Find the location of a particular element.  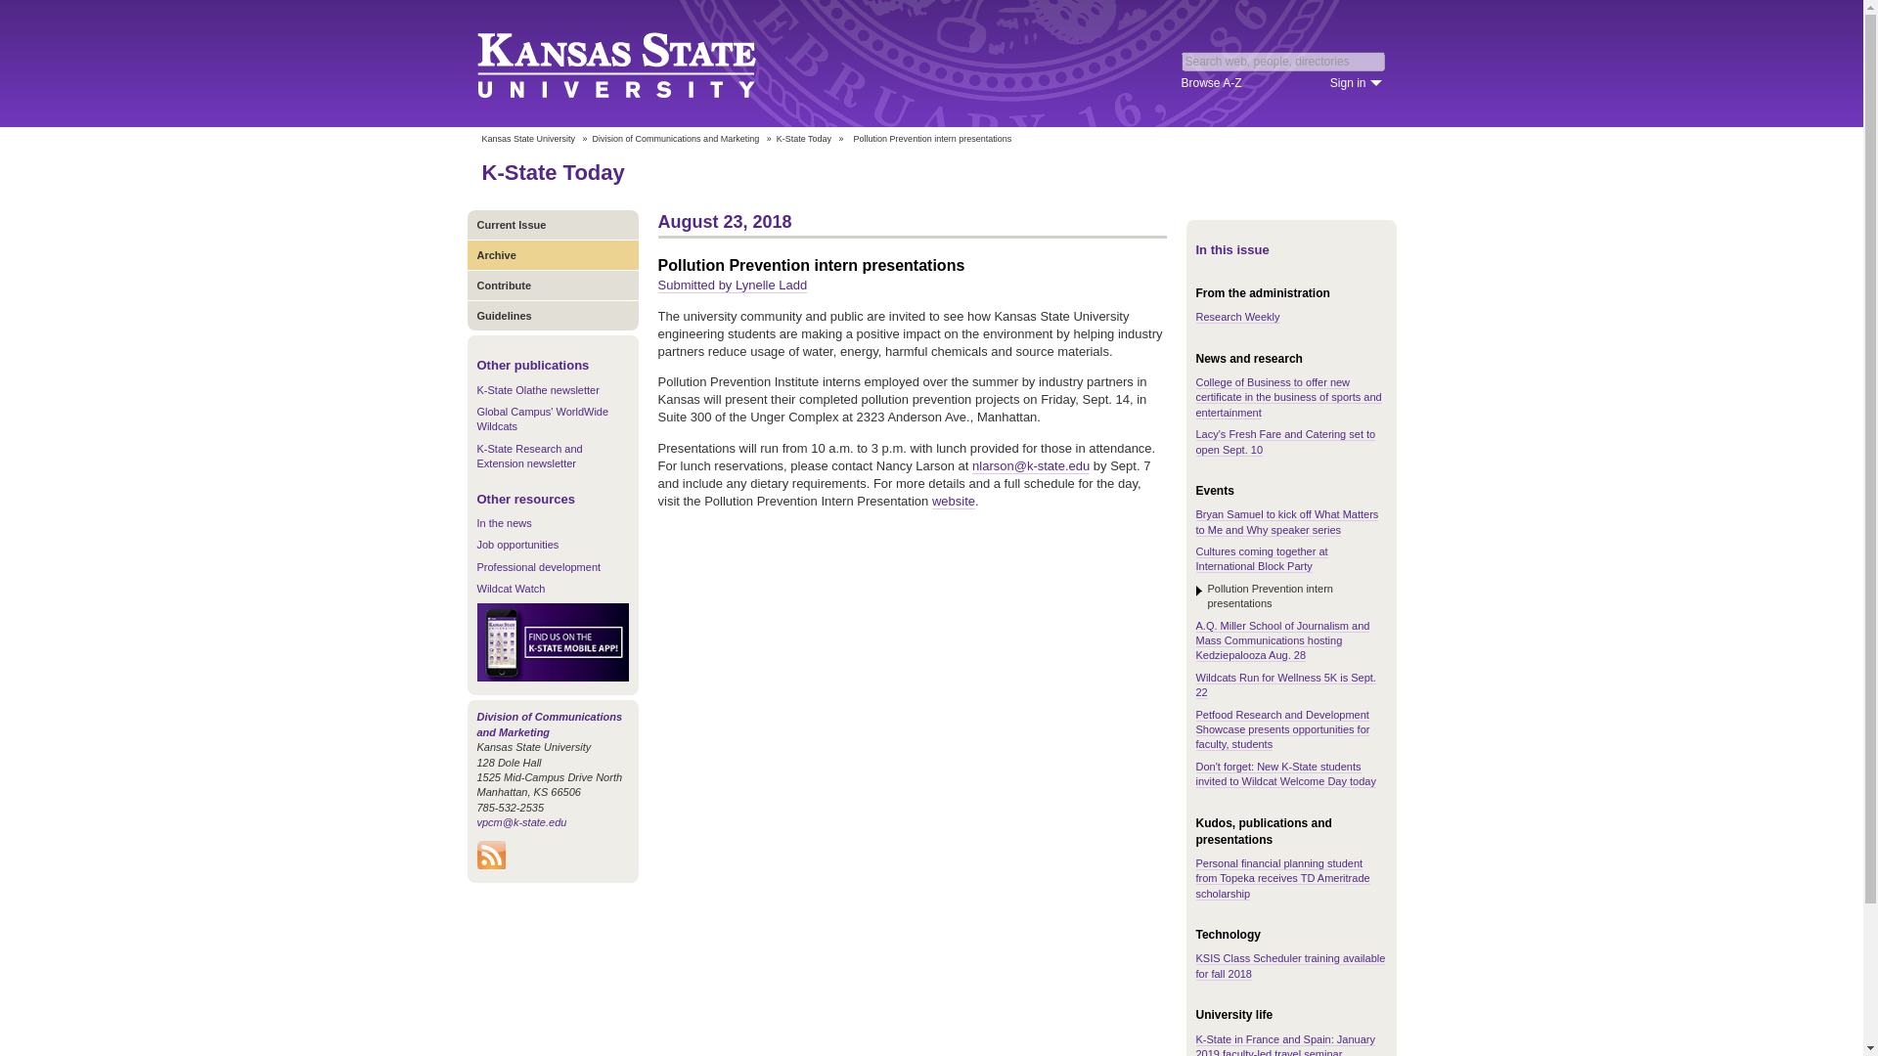

Research Weekly is located at coordinates (1236, 317).